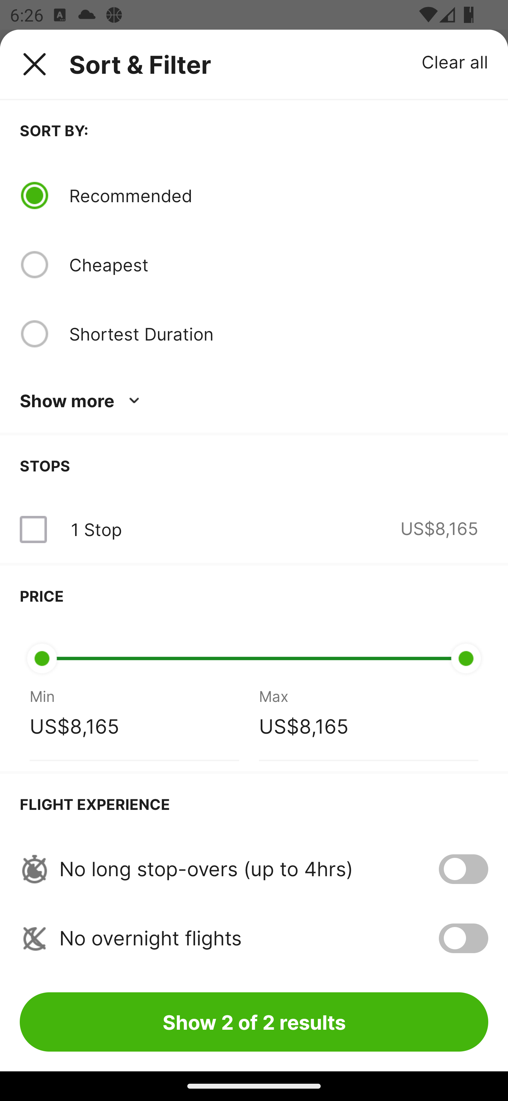 The width and height of the screenshot is (508, 1101). What do you see at coordinates (455, 61) in the screenshot?
I see `Clear all` at bounding box center [455, 61].